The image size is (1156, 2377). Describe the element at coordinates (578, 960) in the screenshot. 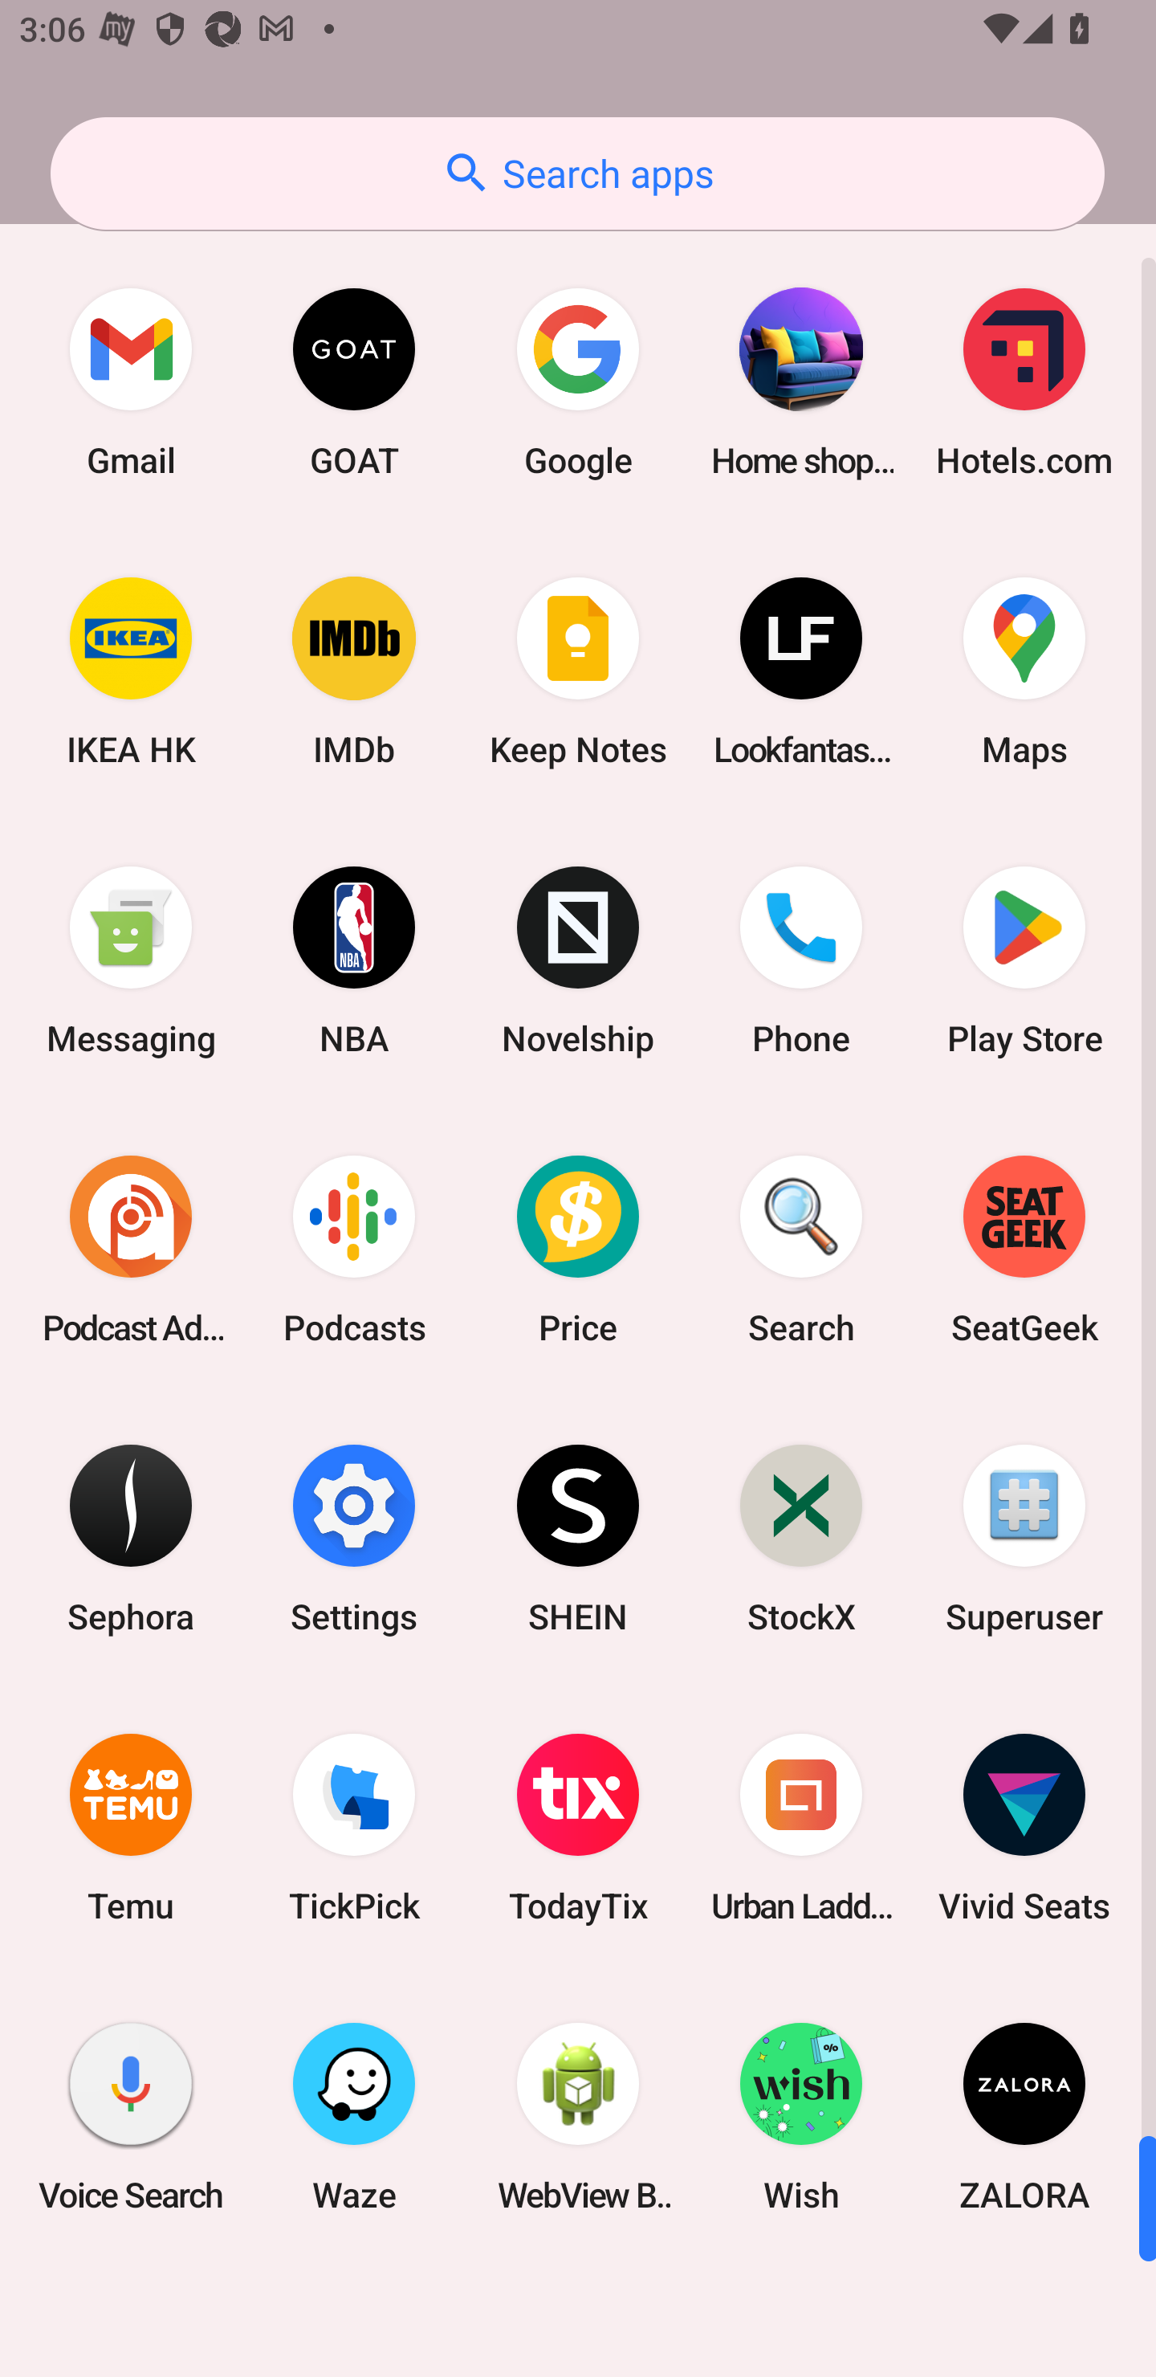

I see `Novelship` at that location.